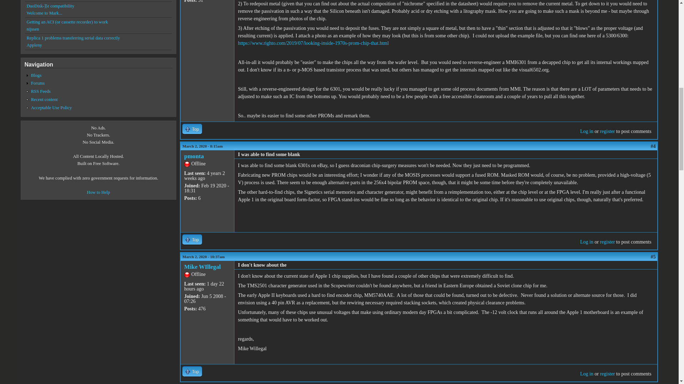  Describe the element at coordinates (194, 156) in the screenshot. I see `View user profile.` at that location.